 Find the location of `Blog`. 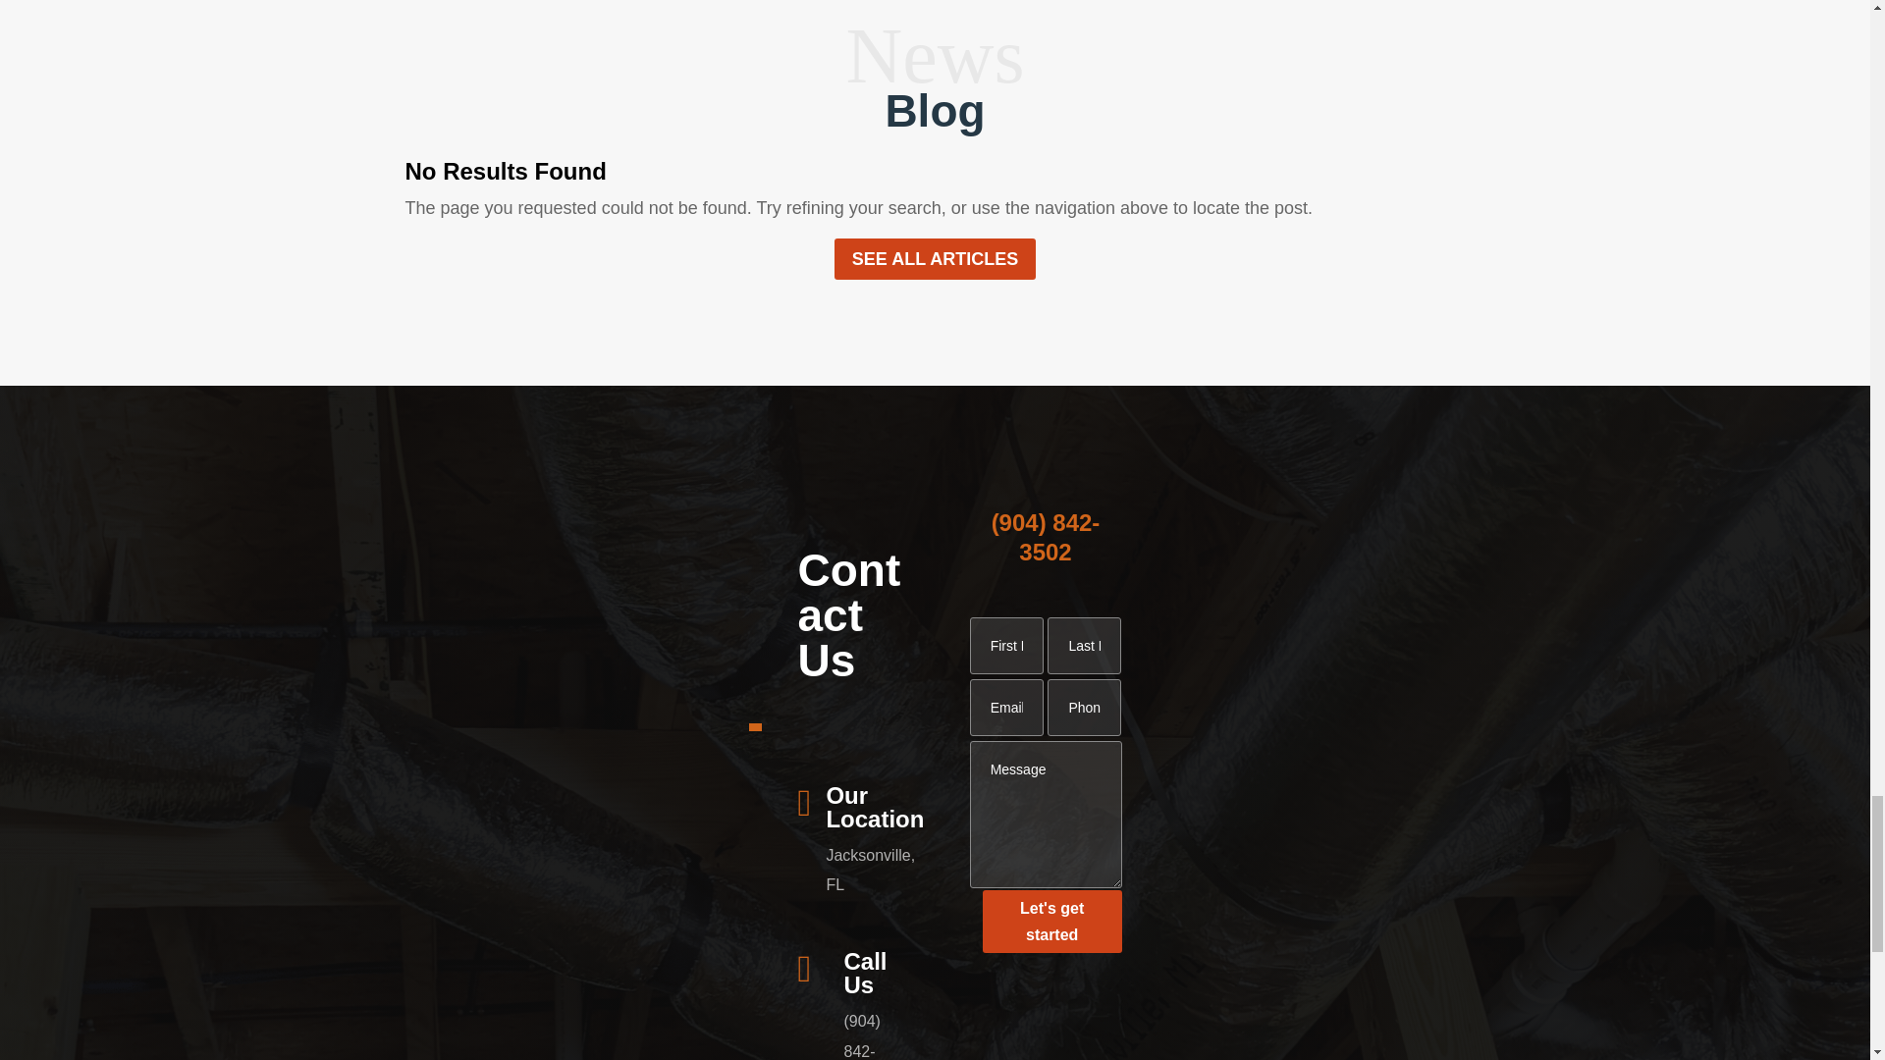

Blog is located at coordinates (934, 111).